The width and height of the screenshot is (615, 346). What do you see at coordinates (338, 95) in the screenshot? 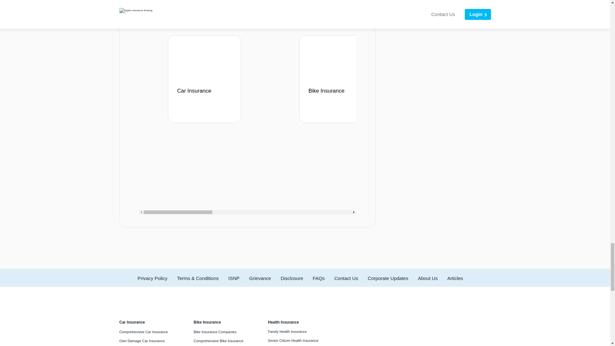
I see `Bike Insurance` at bounding box center [338, 95].